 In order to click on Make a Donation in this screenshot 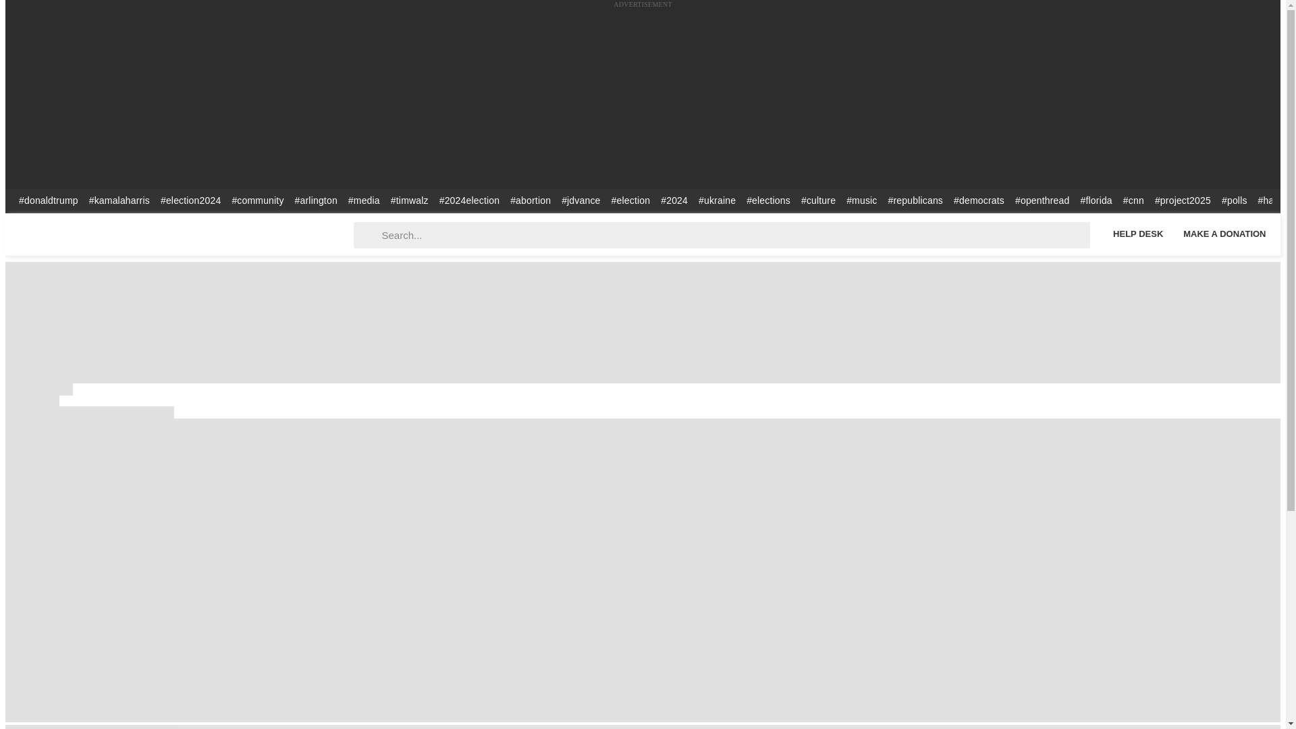, I will do `click(1224, 234)`.